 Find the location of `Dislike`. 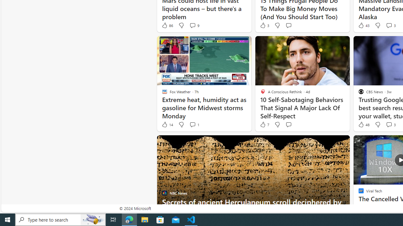

Dislike is located at coordinates (378, 125).